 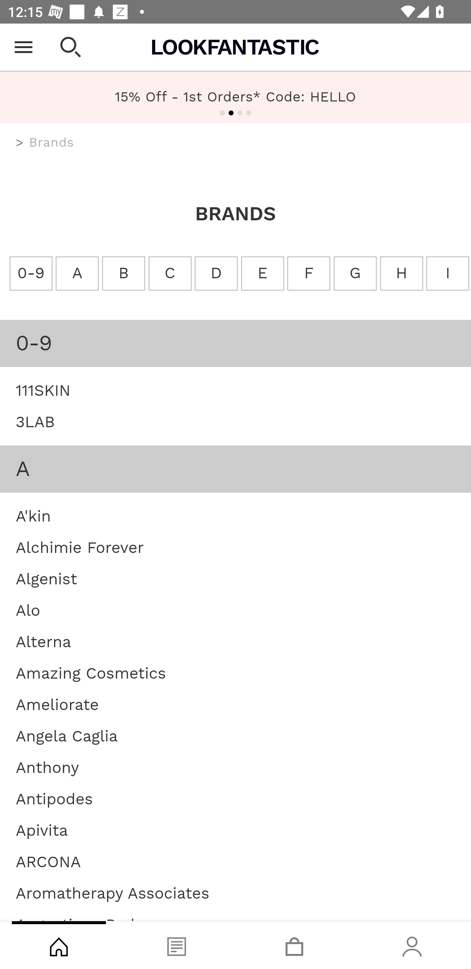 What do you see at coordinates (91, 672) in the screenshot?
I see `Amazing Cosmetics` at bounding box center [91, 672].